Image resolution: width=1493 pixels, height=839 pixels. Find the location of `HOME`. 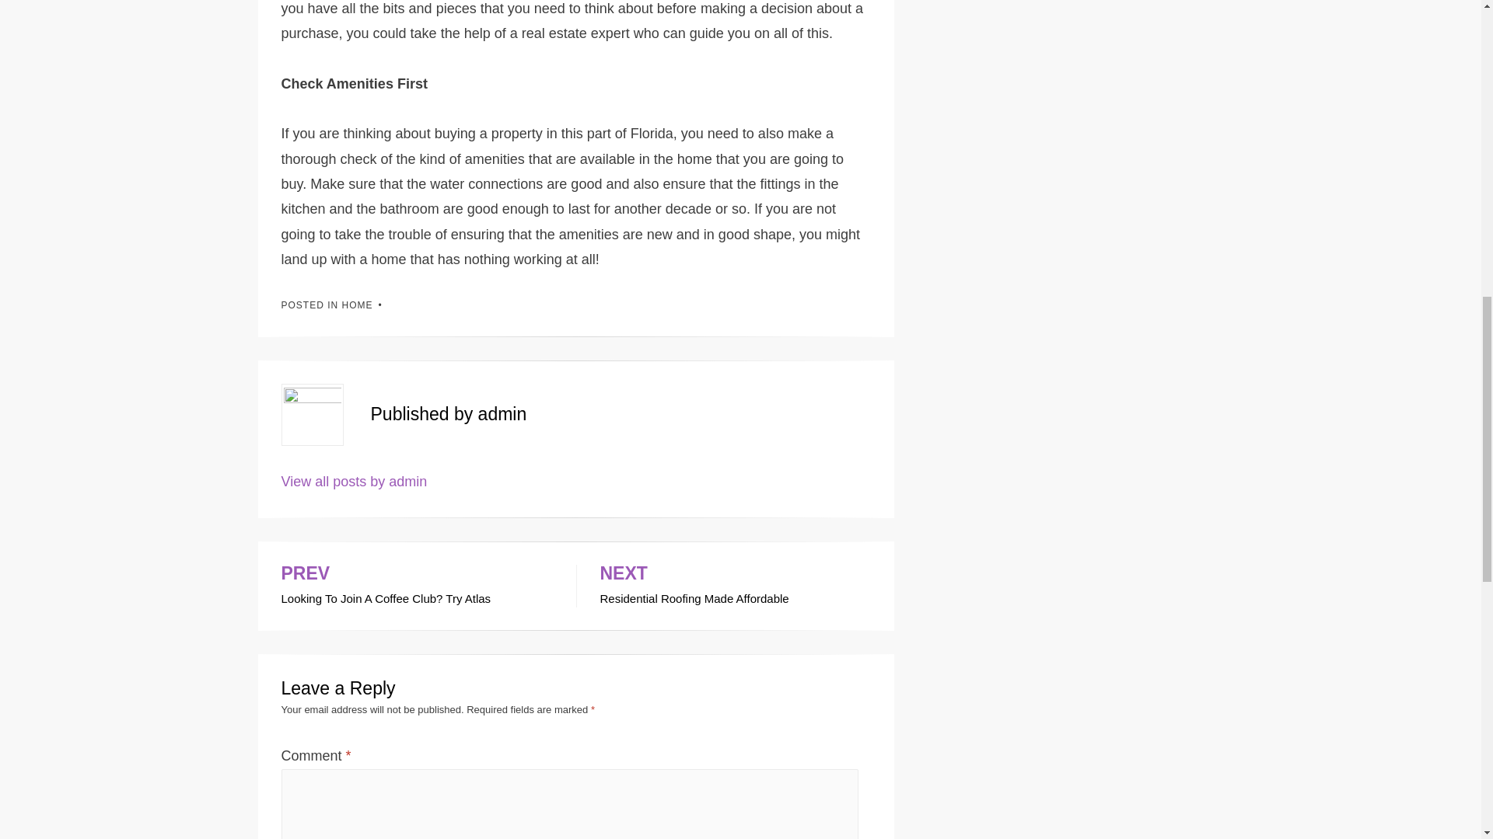

HOME is located at coordinates (355, 482).